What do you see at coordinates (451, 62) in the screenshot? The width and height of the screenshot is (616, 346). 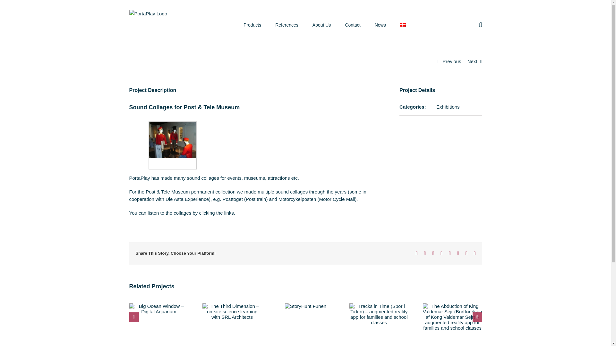 I see `Previous` at bounding box center [451, 62].